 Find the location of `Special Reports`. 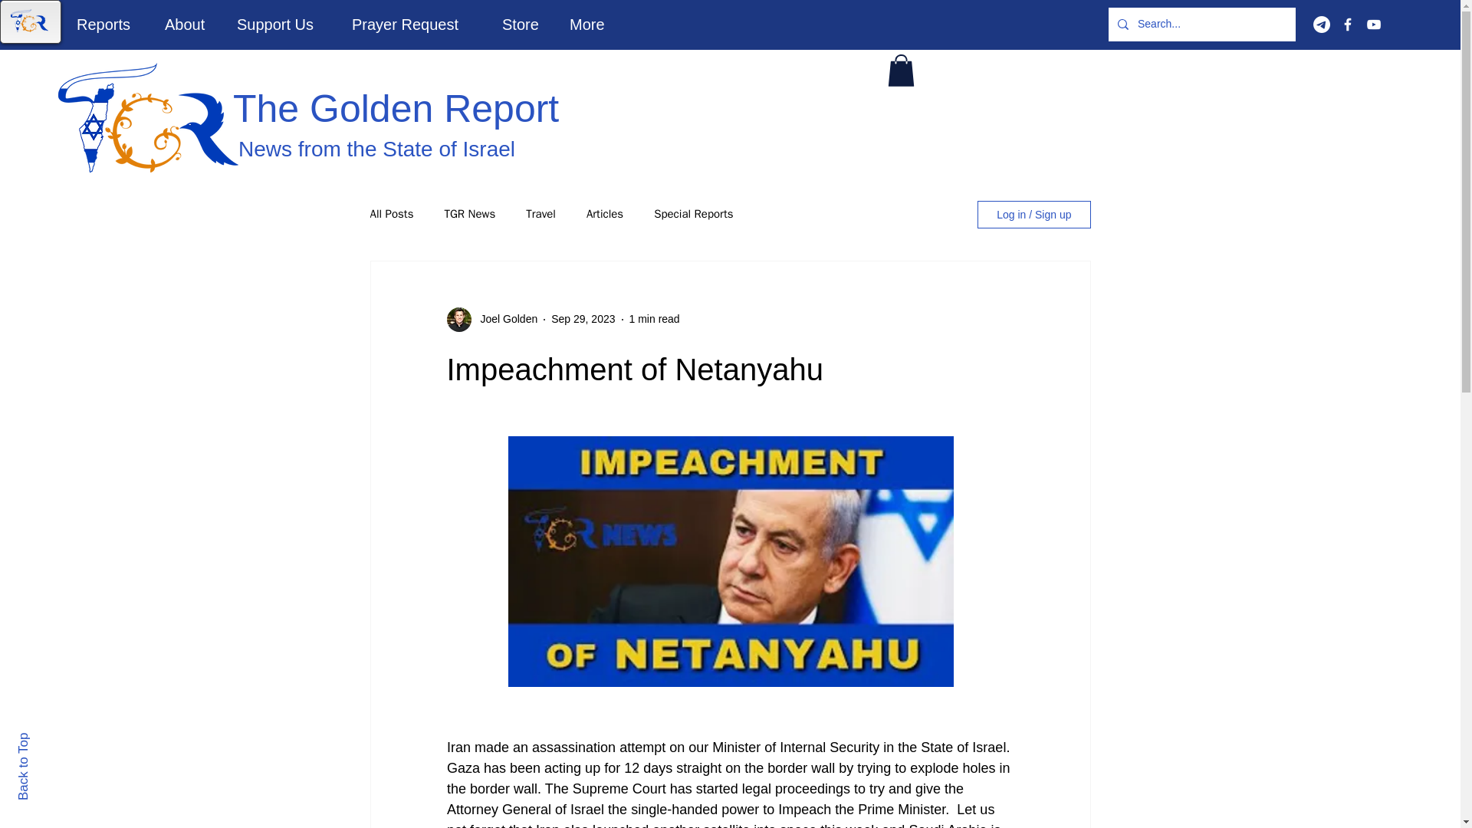

Special Reports is located at coordinates (693, 215).